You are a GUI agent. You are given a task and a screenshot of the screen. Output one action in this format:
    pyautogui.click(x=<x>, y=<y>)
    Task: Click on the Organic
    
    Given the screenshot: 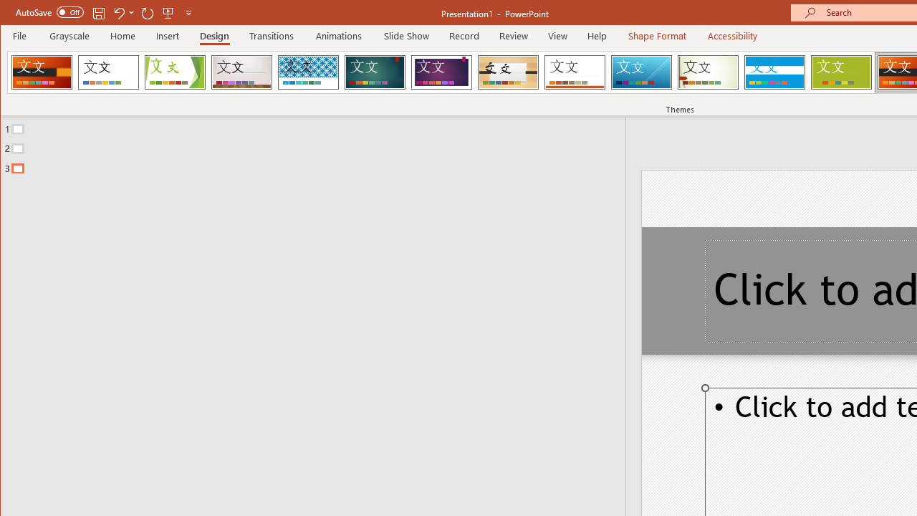 What is the action you would take?
    pyautogui.click(x=509, y=72)
    